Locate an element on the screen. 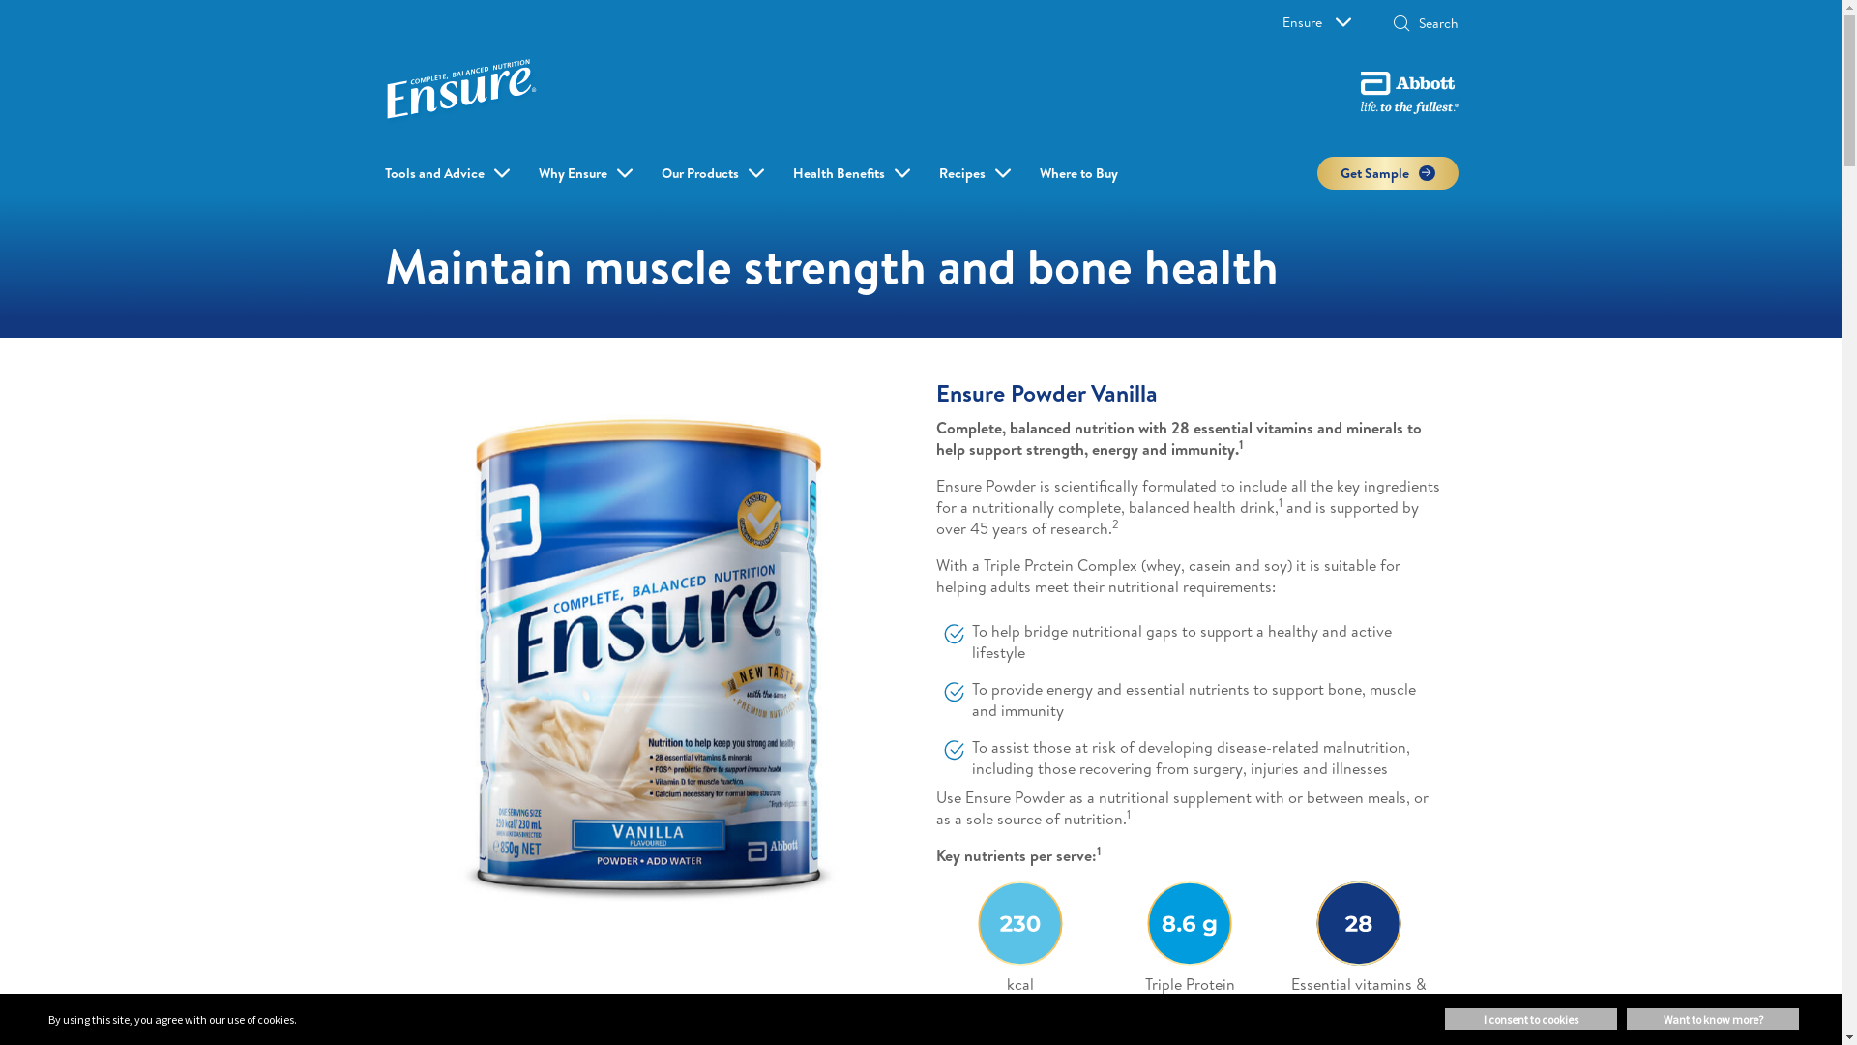 This screenshot has width=1857, height=1045. Health Benefits is located at coordinates (840, 173).